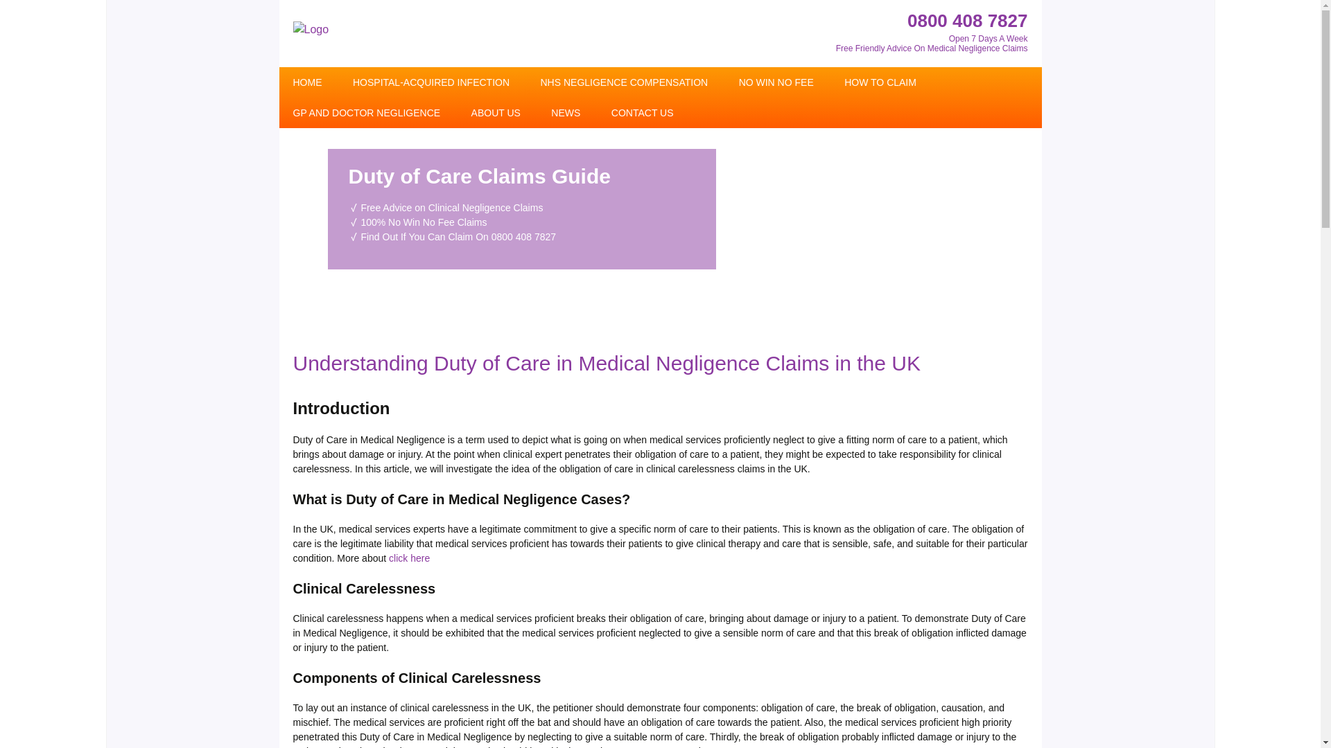 This screenshot has width=1331, height=748. What do you see at coordinates (306, 82) in the screenshot?
I see `HOME` at bounding box center [306, 82].